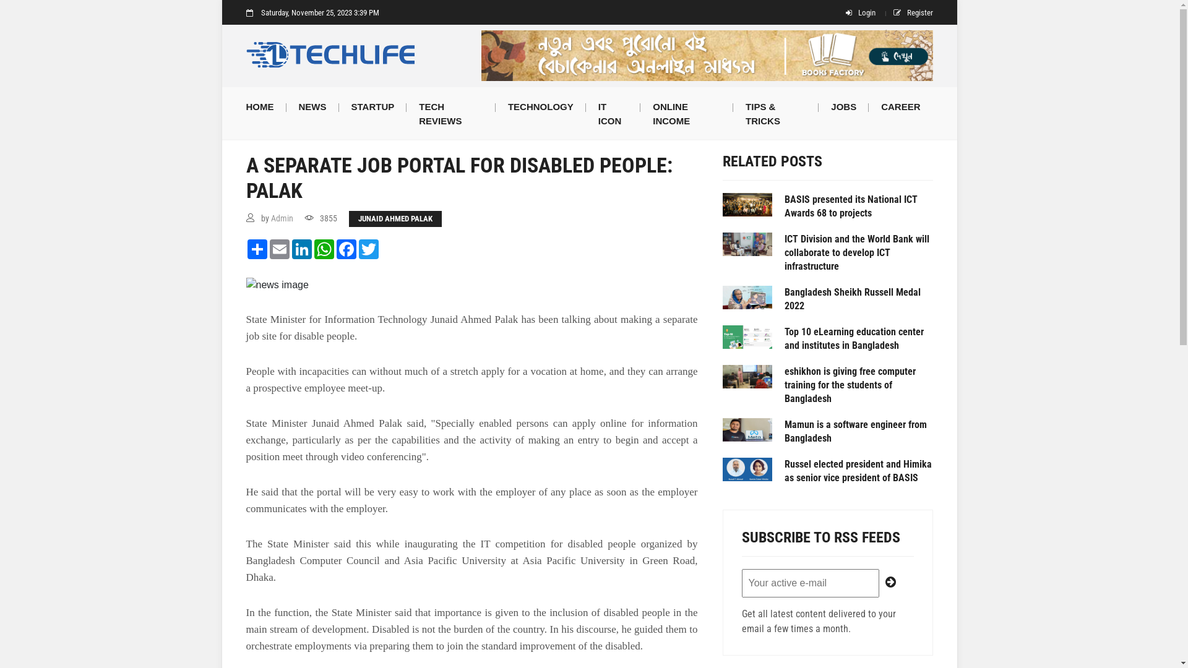 This screenshot has width=1188, height=668. I want to click on Twitter, so click(369, 249).